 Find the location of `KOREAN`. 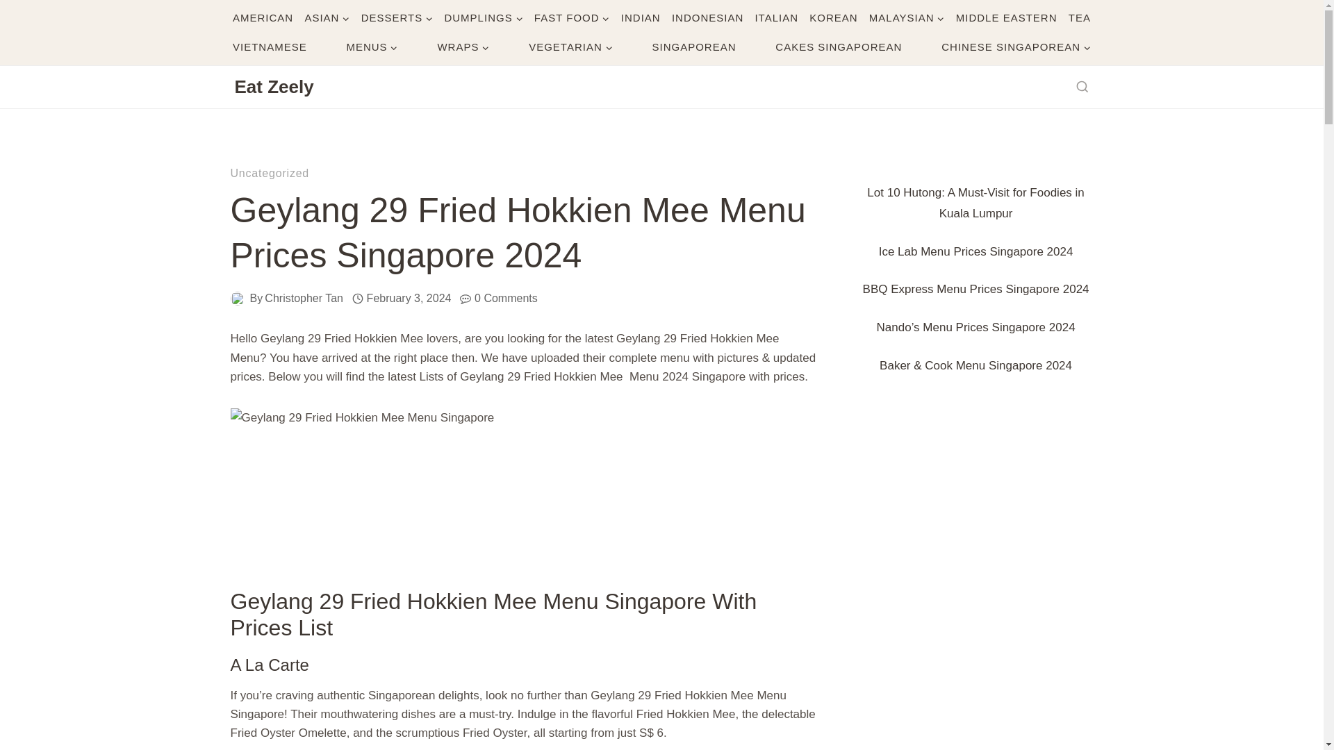

KOREAN is located at coordinates (834, 18).